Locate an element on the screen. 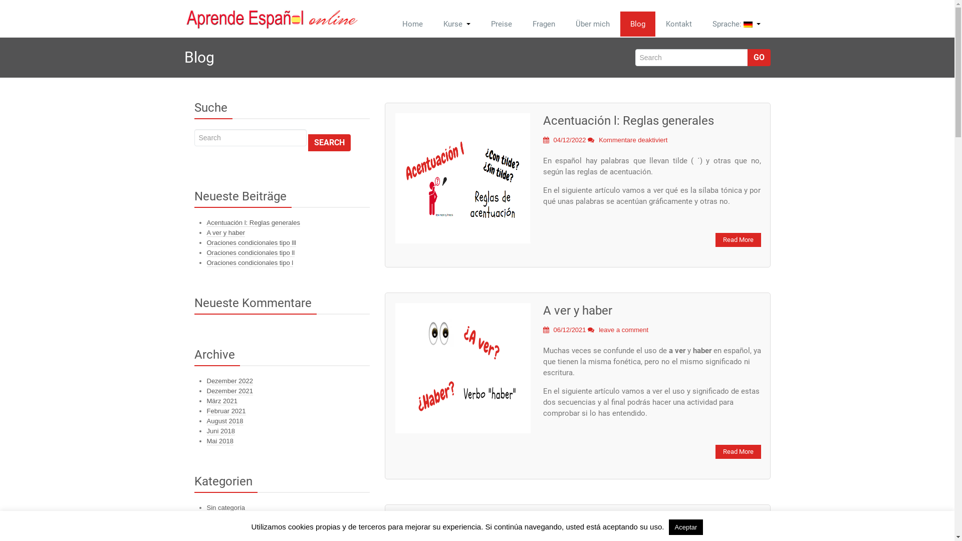 The height and width of the screenshot is (541, 962). GO is located at coordinates (759, 58).